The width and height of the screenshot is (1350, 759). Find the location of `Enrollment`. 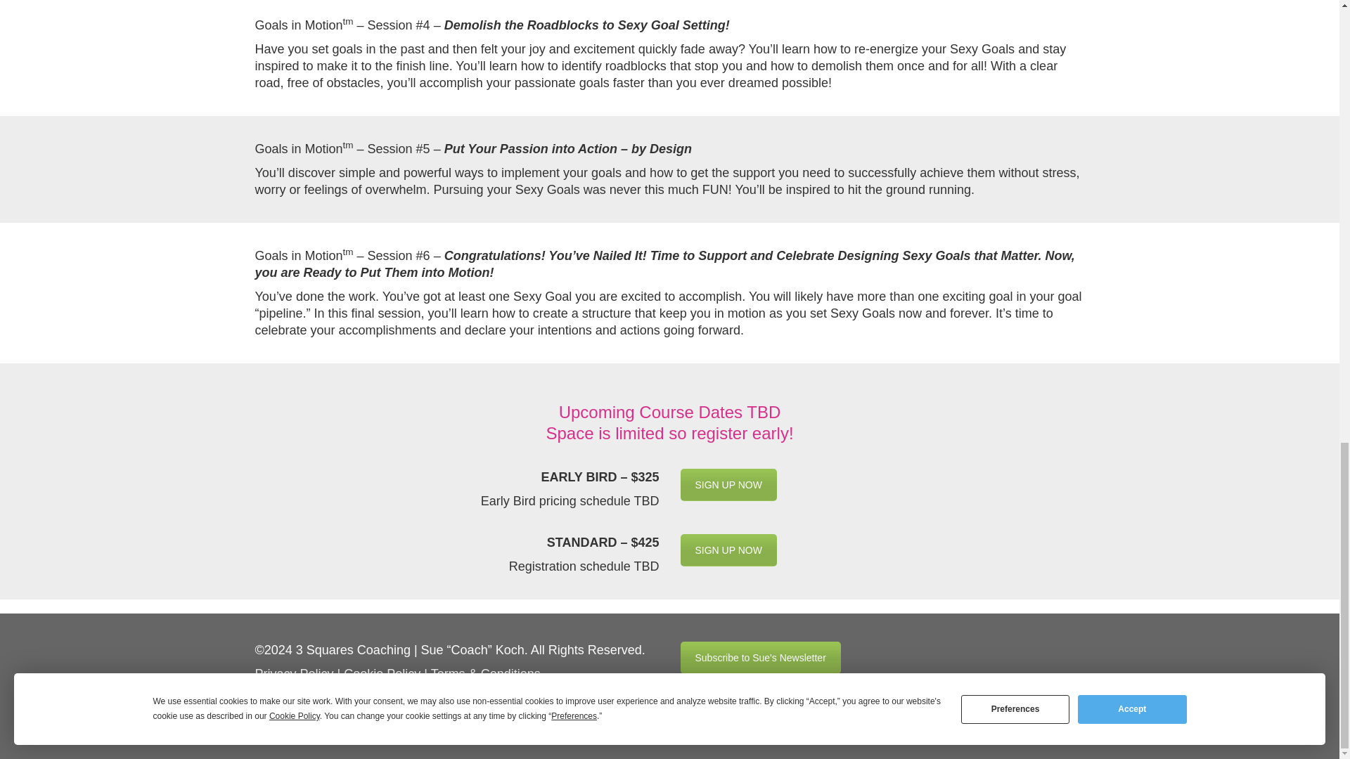

Enrollment is located at coordinates (728, 550).